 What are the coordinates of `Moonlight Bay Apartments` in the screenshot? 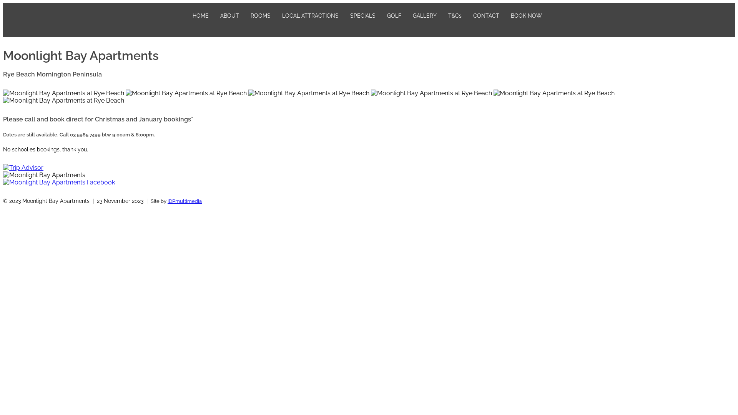 It's located at (44, 175).